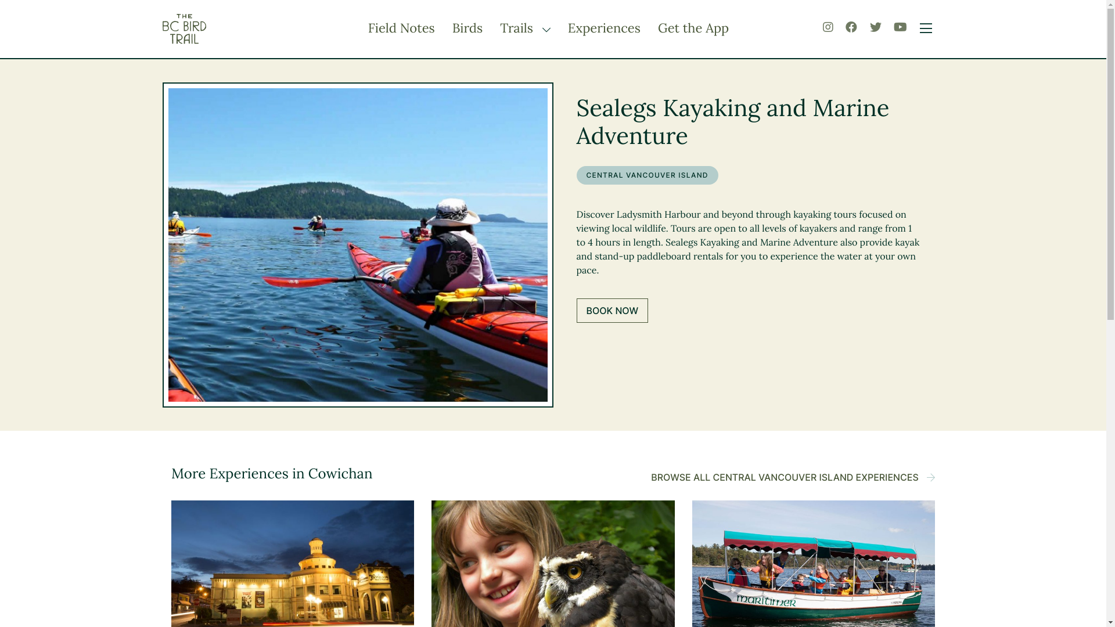  What do you see at coordinates (900, 28) in the screenshot?
I see `BC Bird Trail Youtube Account` at bounding box center [900, 28].